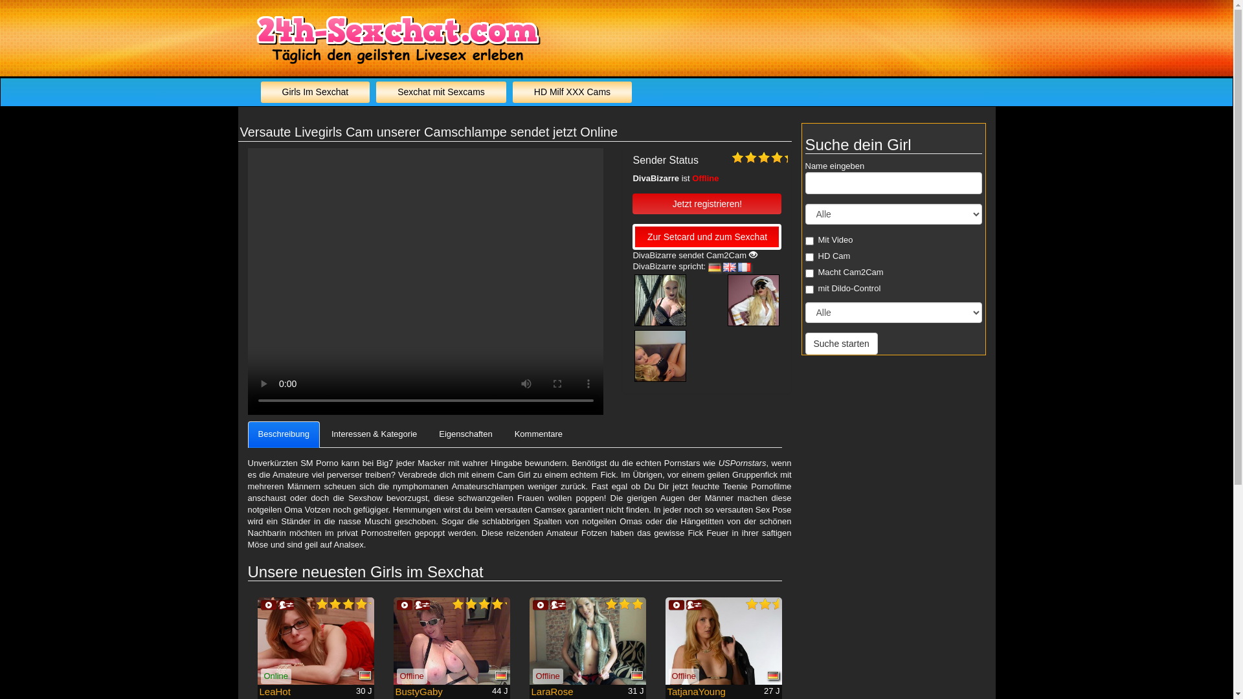 This screenshot has height=699, width=1243. What do you see at coordinates (707, 204) in the screenshot?
I see `Jetzt registrieren!` at bounding box center [707, 204].